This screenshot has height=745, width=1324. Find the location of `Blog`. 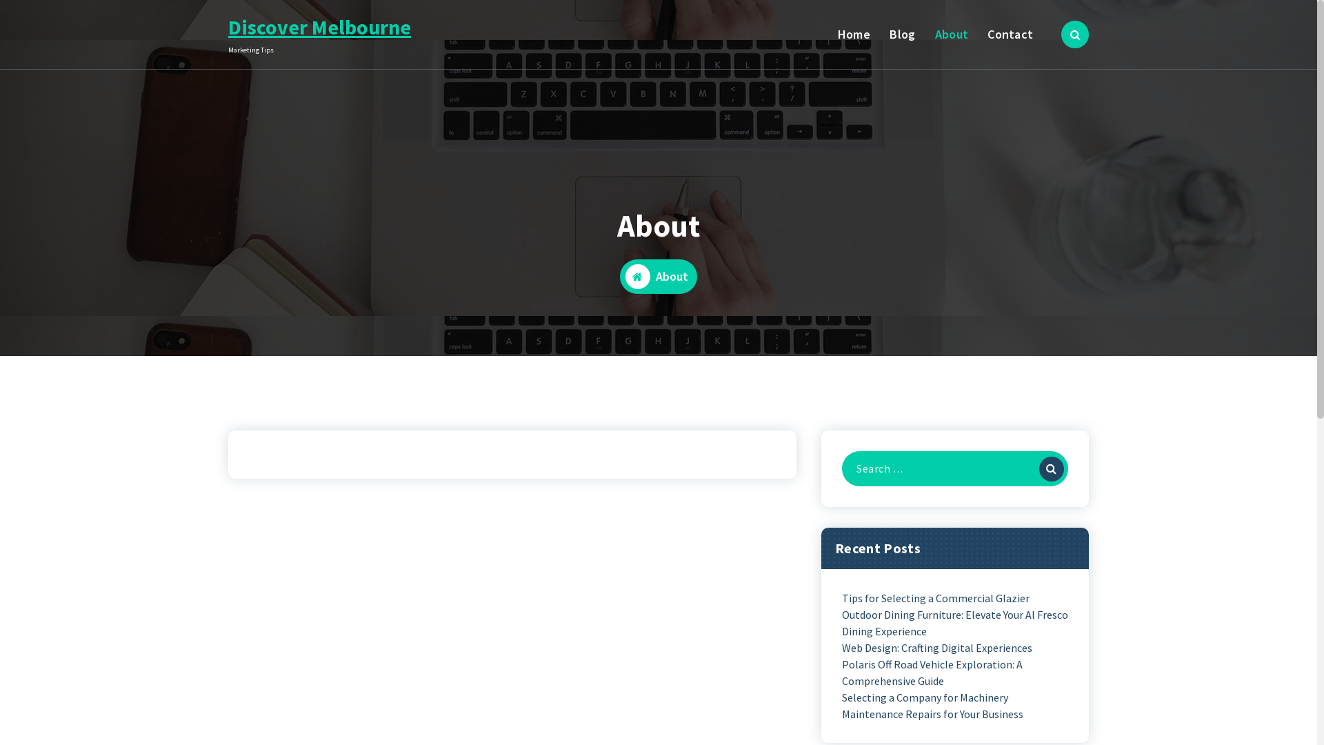

Blog is located at coordinates (903, 34).